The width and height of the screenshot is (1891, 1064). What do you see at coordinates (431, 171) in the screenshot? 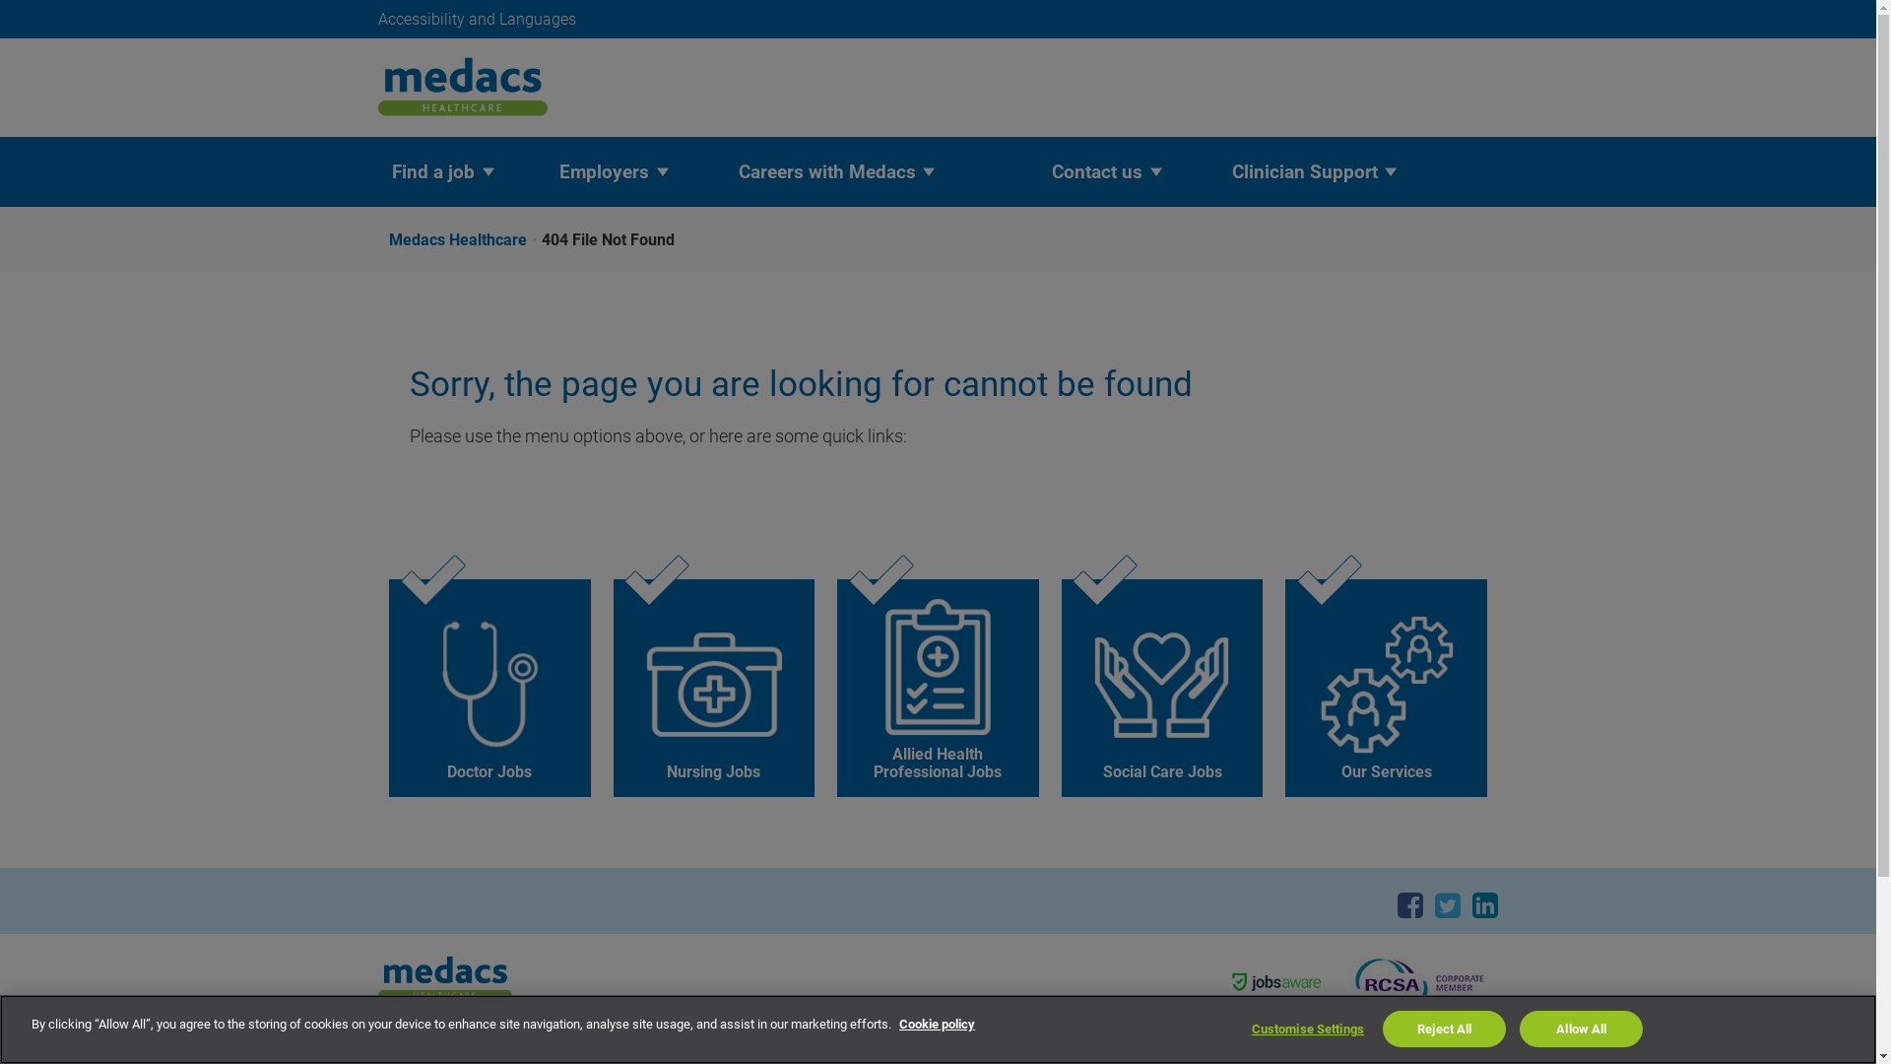
I see `Find a job` at bounding box center [431, 171].